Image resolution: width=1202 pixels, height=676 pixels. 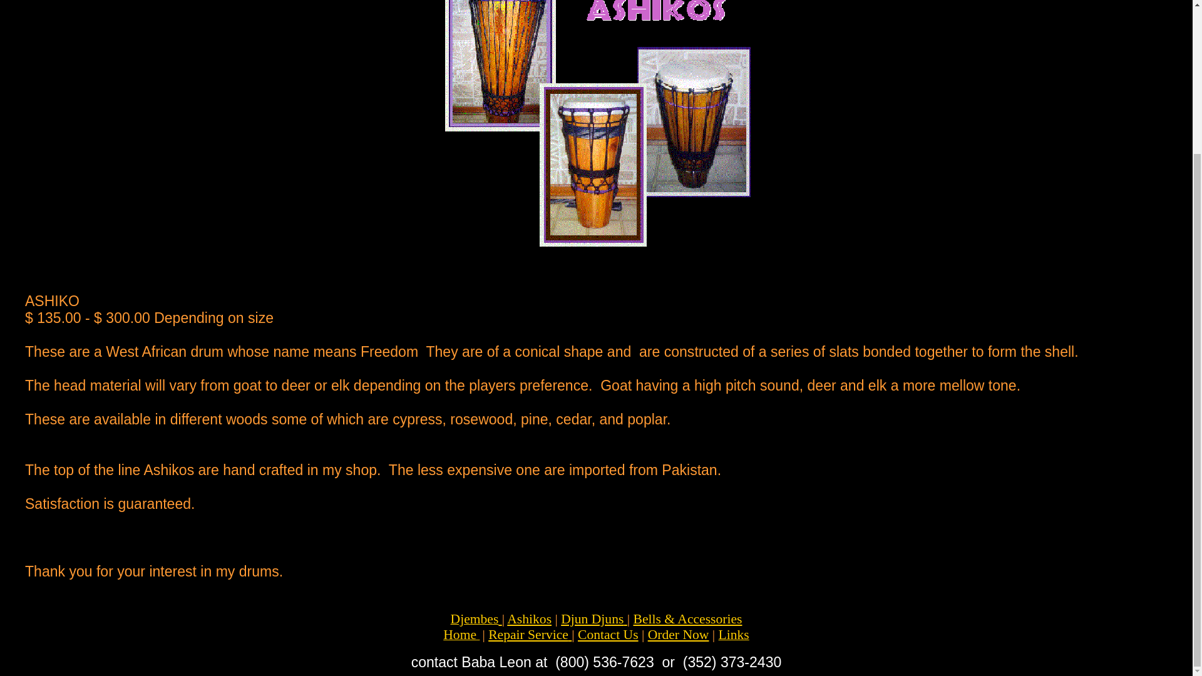 What do you see at coordinates (734, 635) in the screenshot?
I see `Links` at bounding box center [734, 635].